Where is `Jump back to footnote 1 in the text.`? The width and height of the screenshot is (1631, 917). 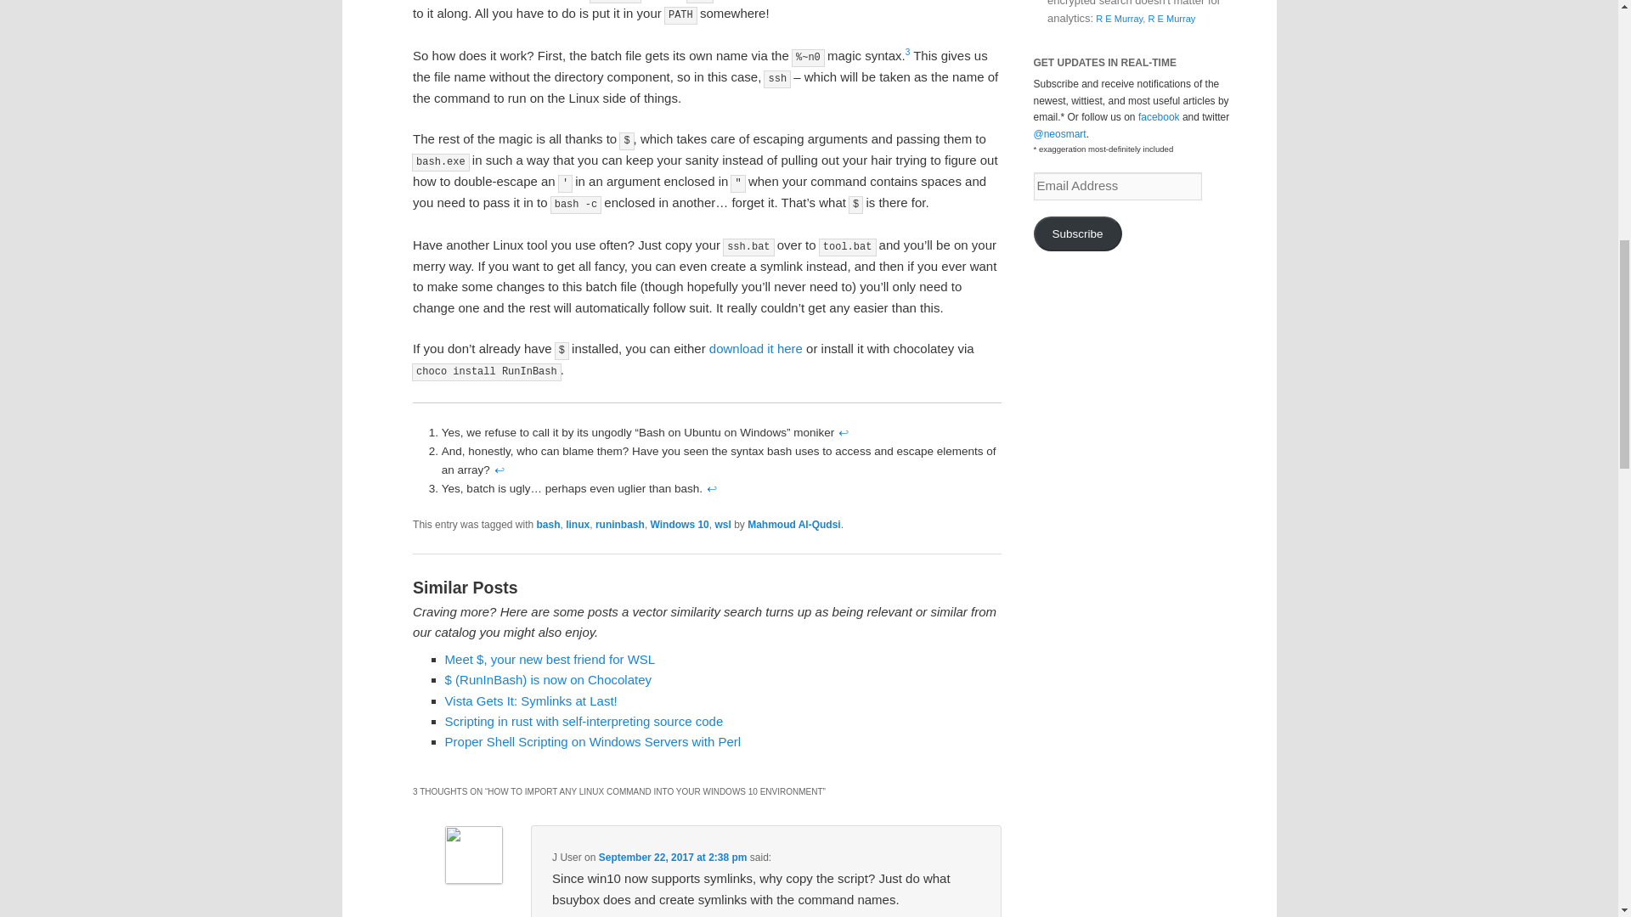 Jump back to footnote 1 in the text. is located at coordinates (844, 433).